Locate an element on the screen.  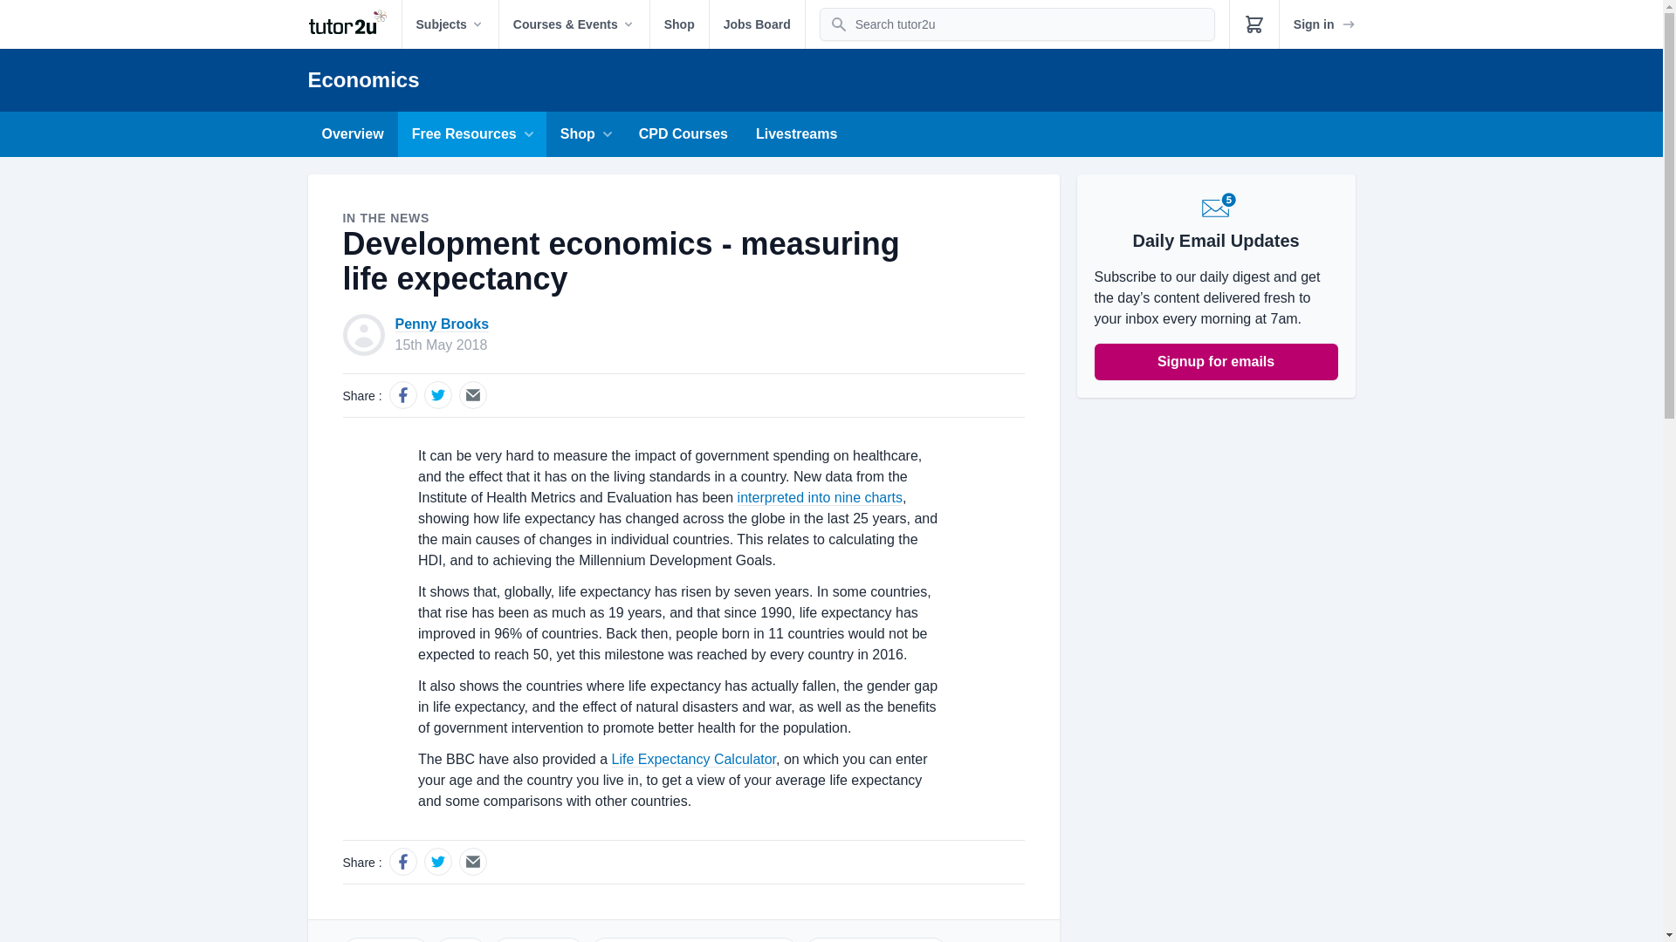
Overview is located at coordinates (352, 134).